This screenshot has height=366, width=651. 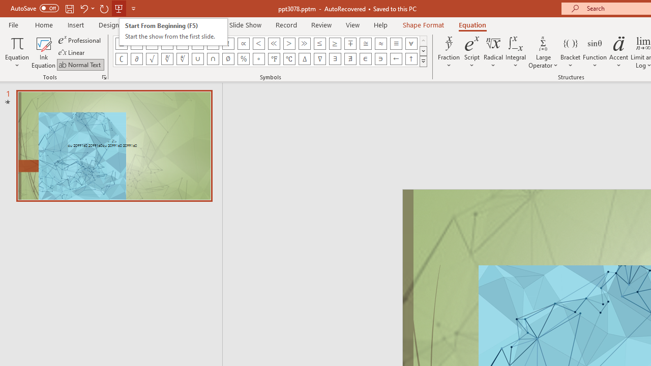 What do you see at coordinates (289, 59) in the screenshot?
I see `Equation Symbol Degrees Celsius` at bounding box center [289, 59].